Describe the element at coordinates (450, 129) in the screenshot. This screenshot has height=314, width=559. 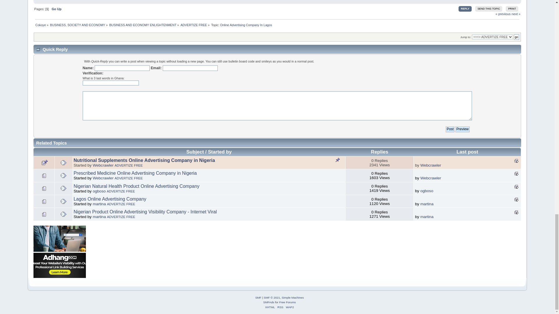
I see `Post` at that location.